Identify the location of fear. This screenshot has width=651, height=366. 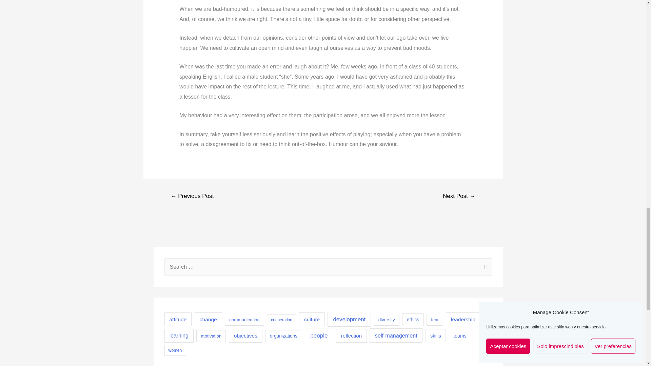
(434, 320).